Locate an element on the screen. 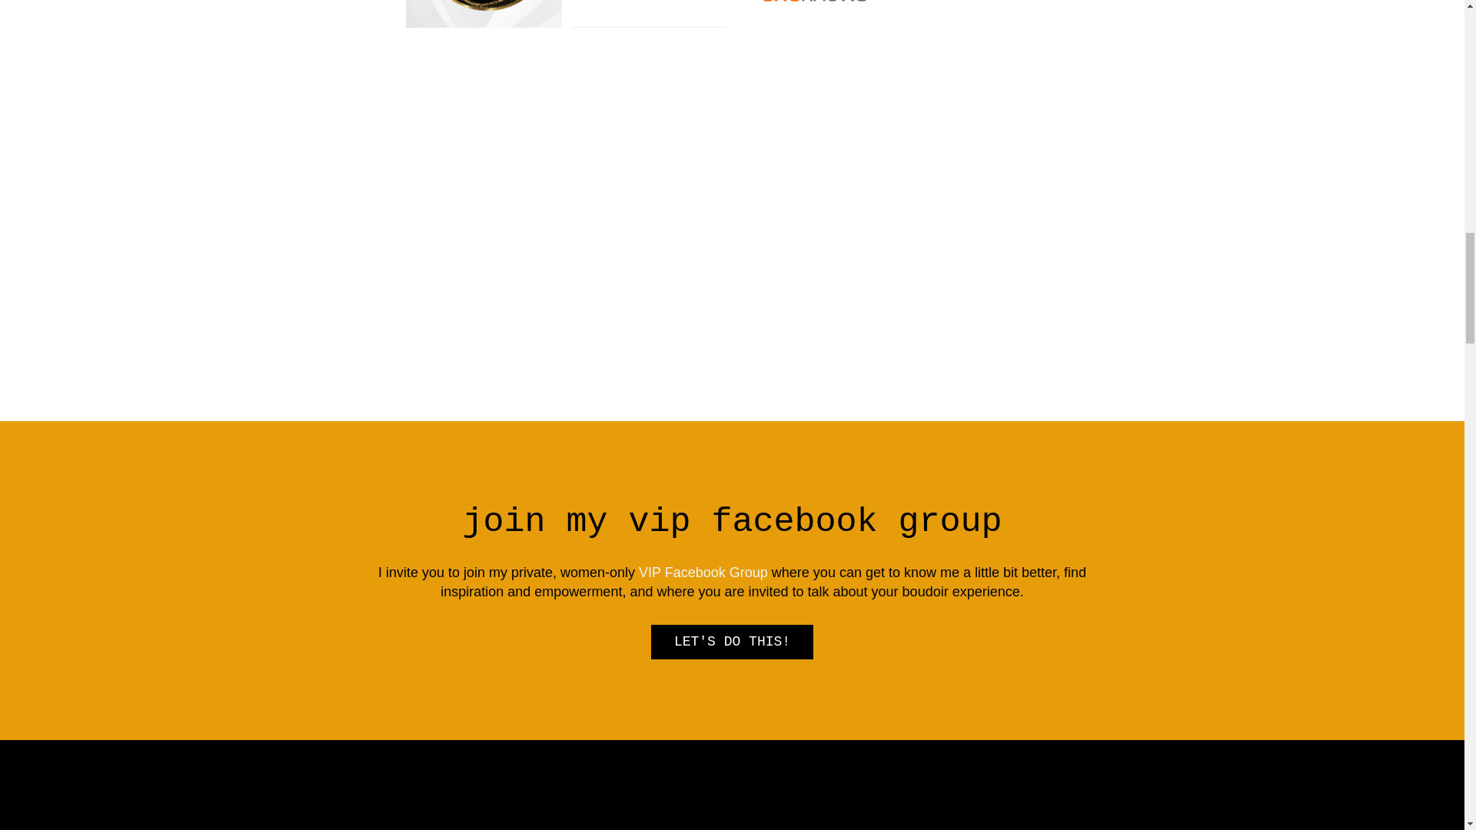  LET'S DO THIS! is located at coordinates (732, 642).